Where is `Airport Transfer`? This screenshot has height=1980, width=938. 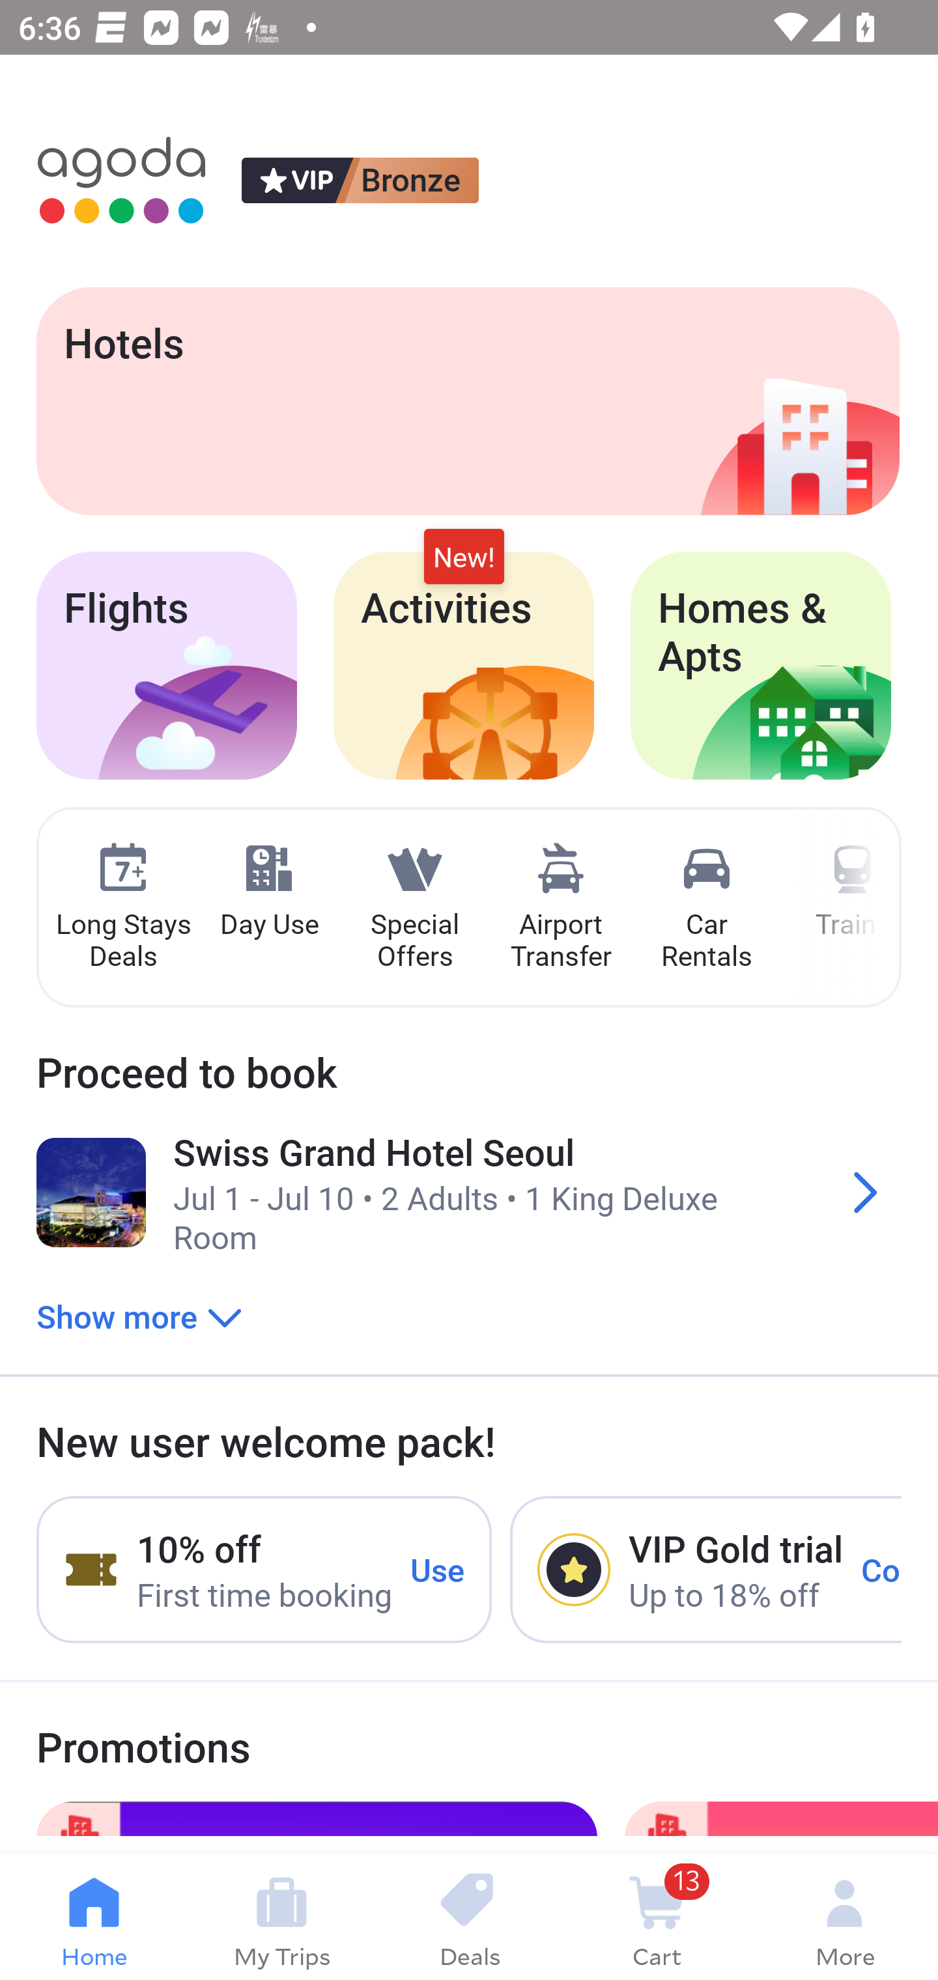
Airport Transfer is located at coordinates (561, 908).